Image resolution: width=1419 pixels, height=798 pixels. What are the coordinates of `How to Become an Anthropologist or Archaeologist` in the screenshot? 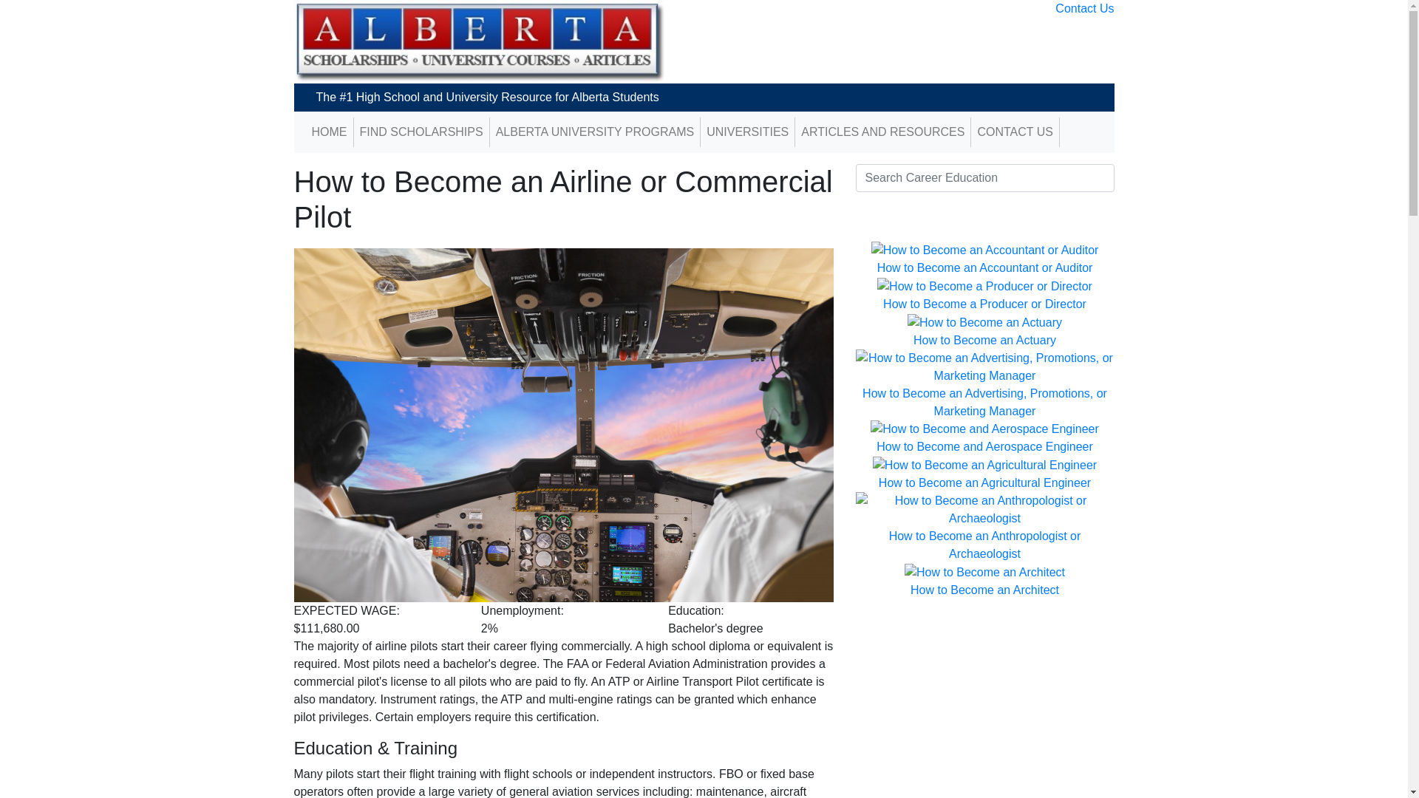 It's located at (985, 545).